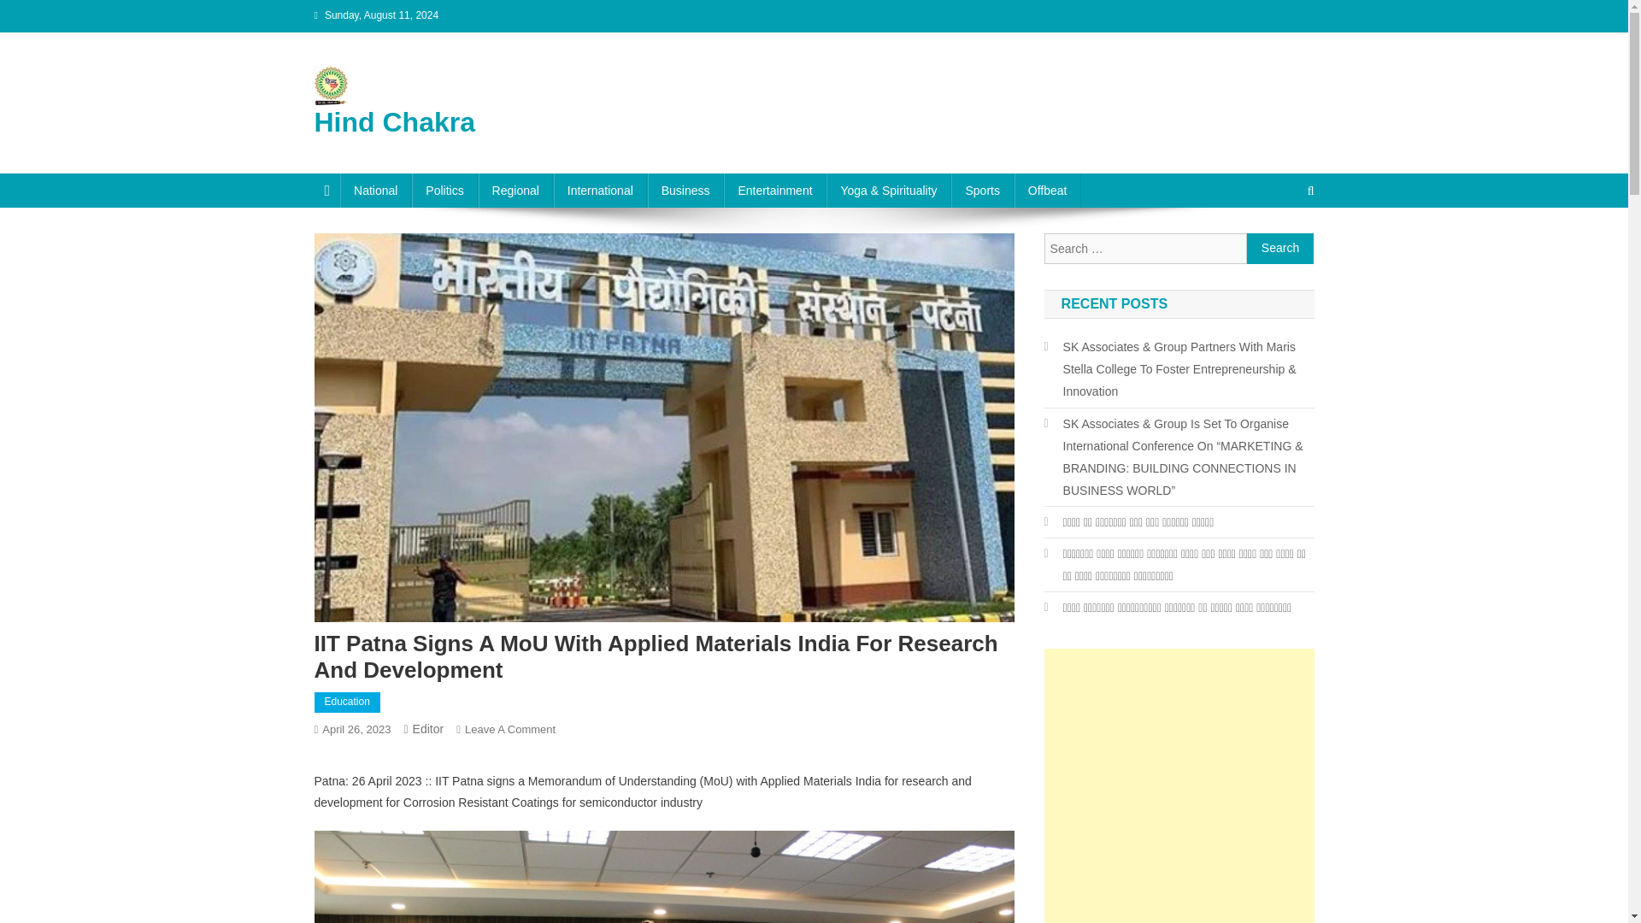 This screenshot has width=1641, height=923. What do you see at coordinates (347, 703) in the screenshot?
I see `Education` at bounding box center [347, 703].